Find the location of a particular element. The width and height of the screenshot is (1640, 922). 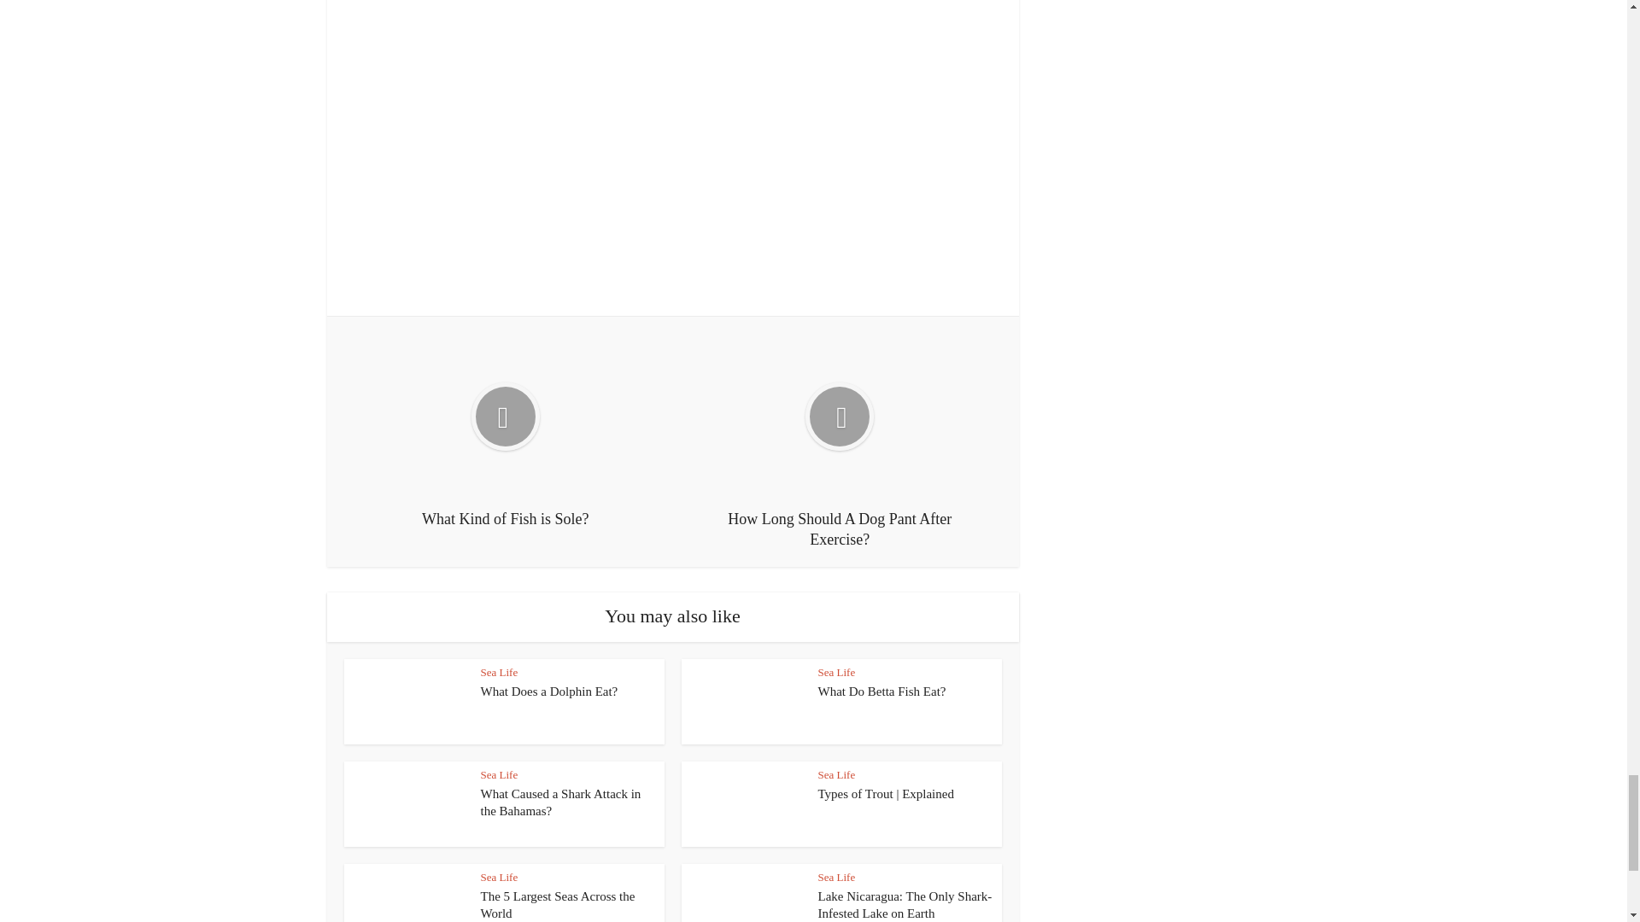

What Do Betta Fish Eat? is located at coordinates (881, 691).